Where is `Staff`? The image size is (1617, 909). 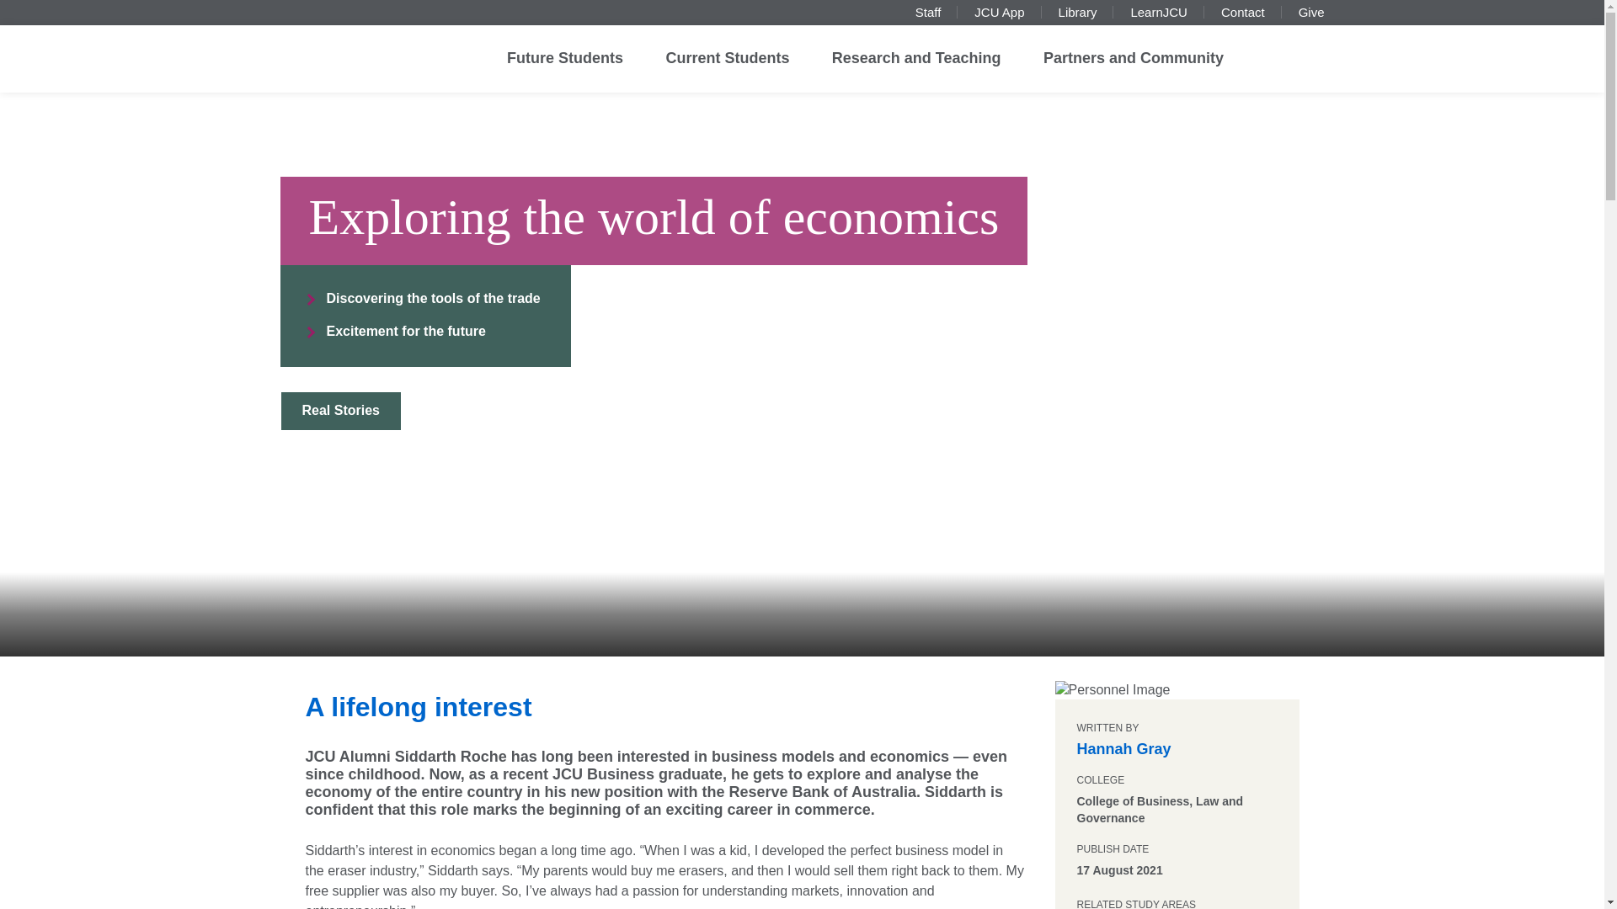 Staff is located at coordinates (928, 12).